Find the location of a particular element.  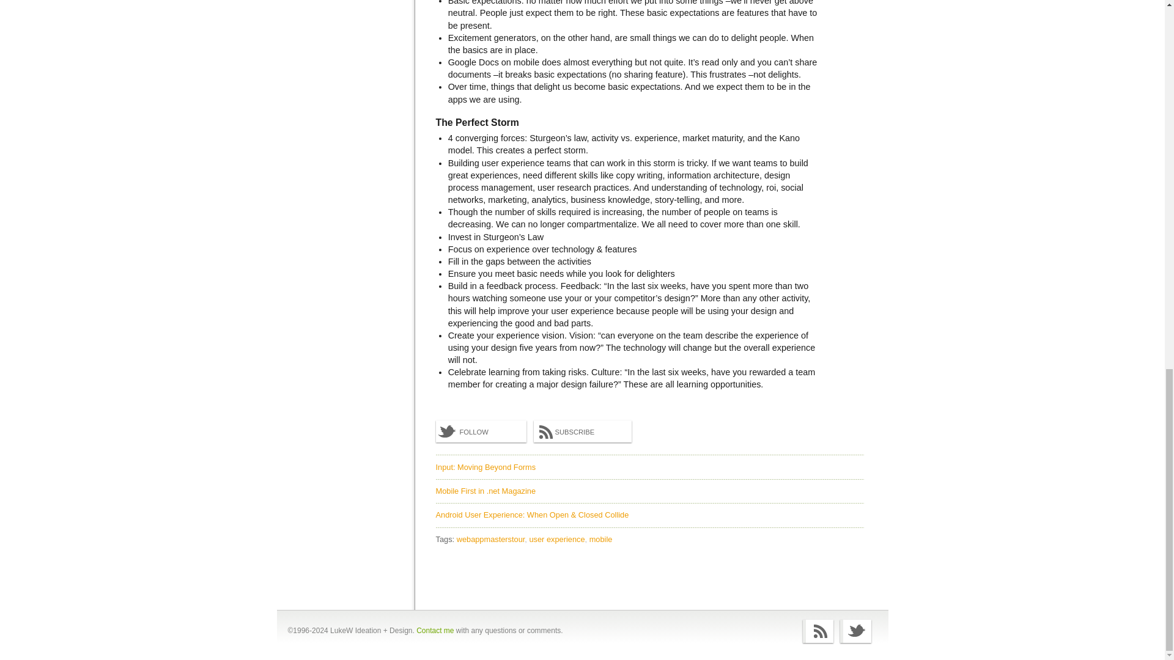

Subscribe to News is located at coordinates (818, 631).